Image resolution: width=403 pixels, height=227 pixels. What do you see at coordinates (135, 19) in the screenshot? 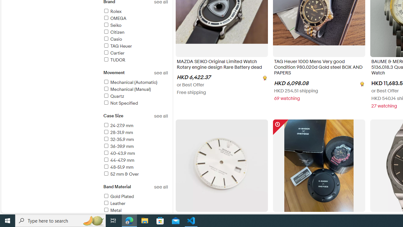
I see `OMEGA` at bounding box center [135, 19].